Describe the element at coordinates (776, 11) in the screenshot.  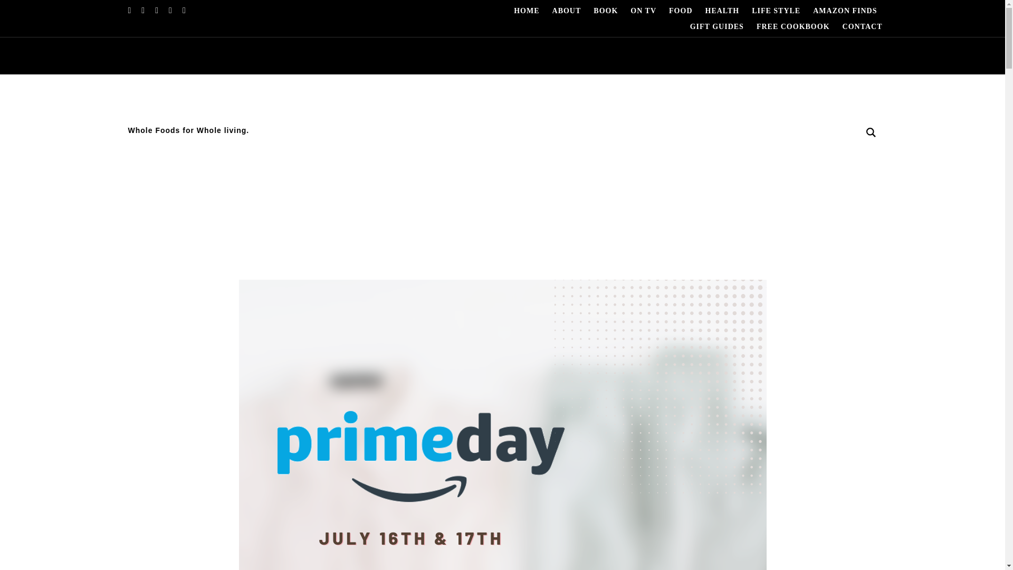
I see `LIFE STYLE` at that location.